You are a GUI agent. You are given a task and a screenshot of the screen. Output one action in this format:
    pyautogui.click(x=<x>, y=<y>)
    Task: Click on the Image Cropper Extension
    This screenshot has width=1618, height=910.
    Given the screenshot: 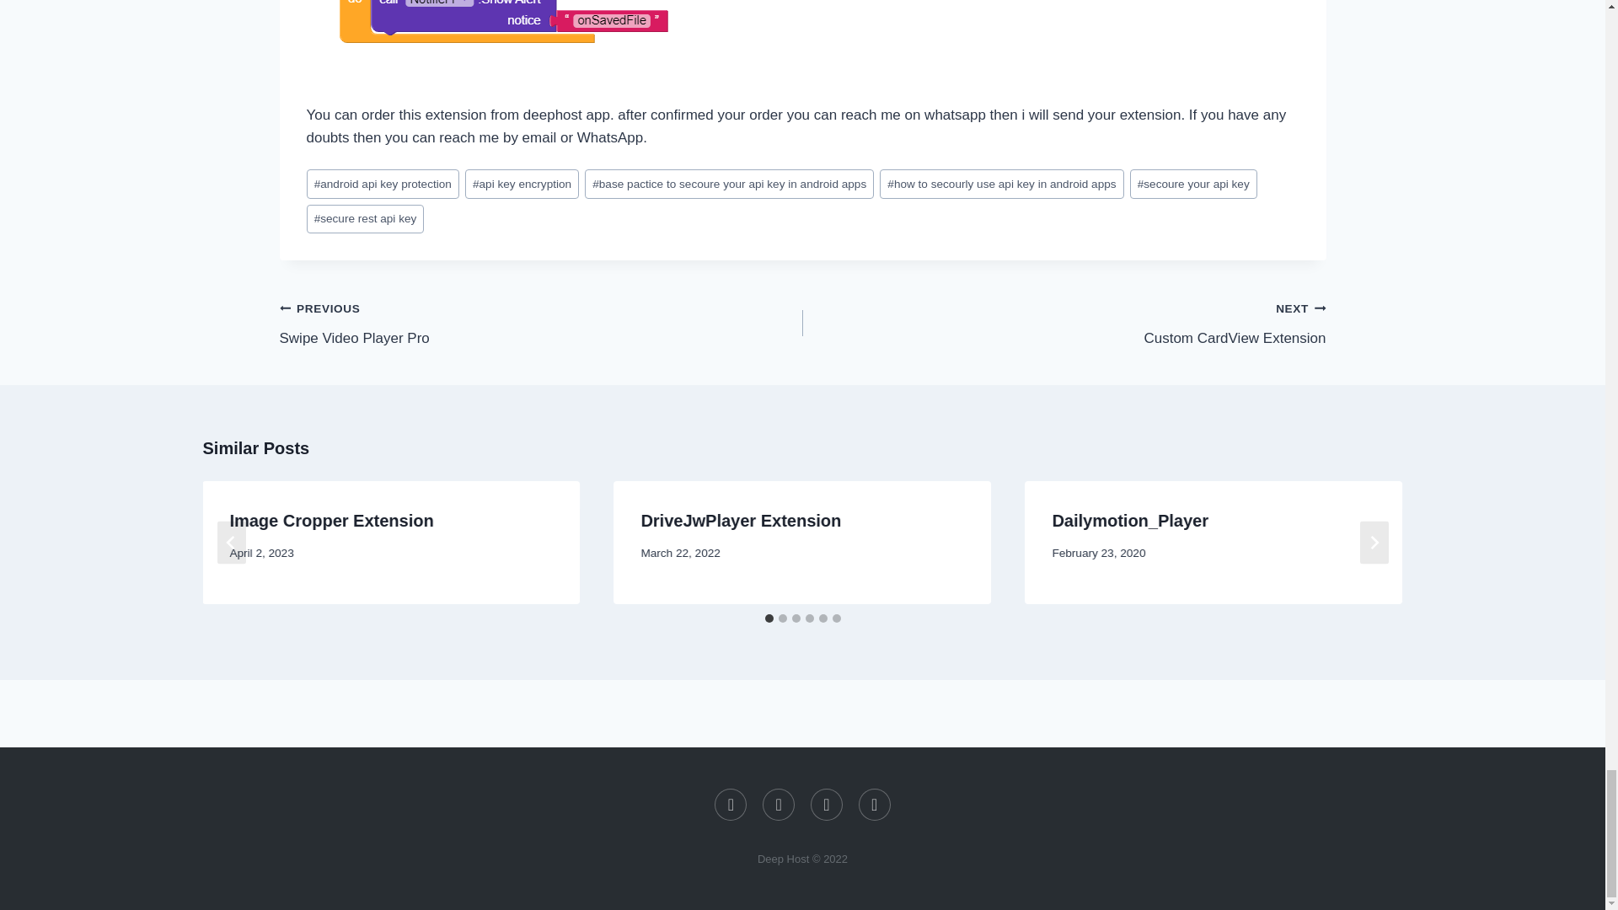 What is the action you would take?
    pyautogui.click(x=331, y=520)
    